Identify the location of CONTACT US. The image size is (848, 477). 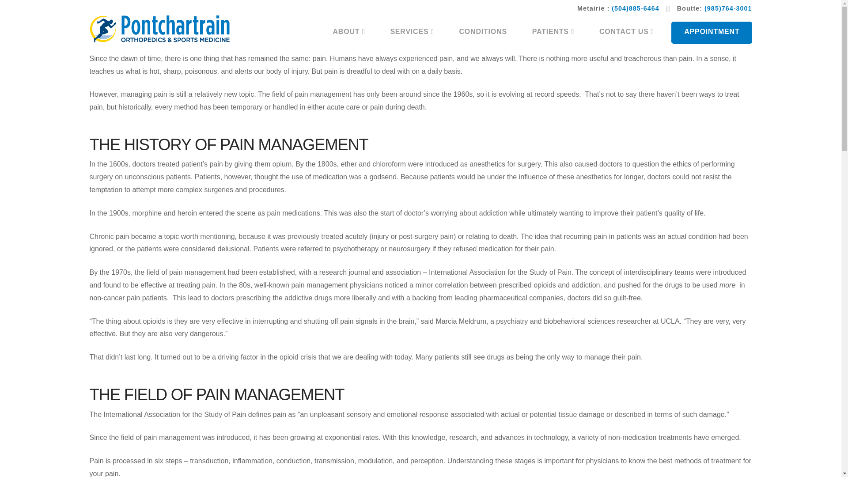
(621, 33).